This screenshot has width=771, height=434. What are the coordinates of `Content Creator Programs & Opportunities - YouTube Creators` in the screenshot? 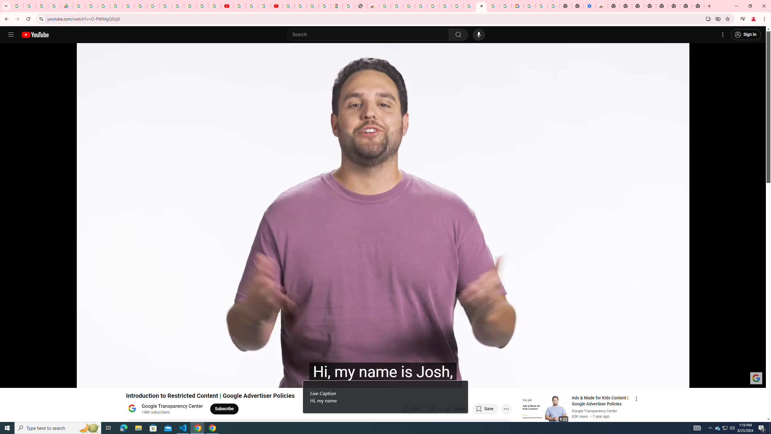 It's located at (276, 6).